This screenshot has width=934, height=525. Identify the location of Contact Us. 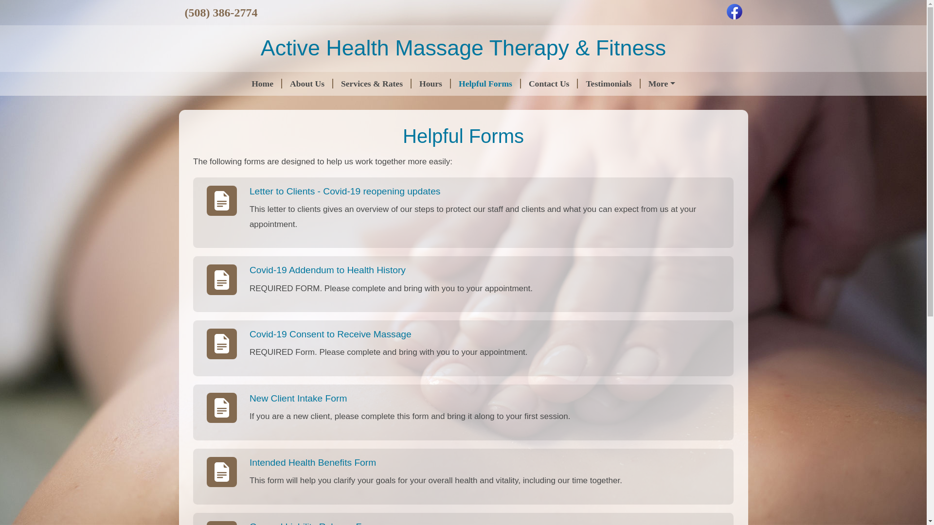
(550, 84).